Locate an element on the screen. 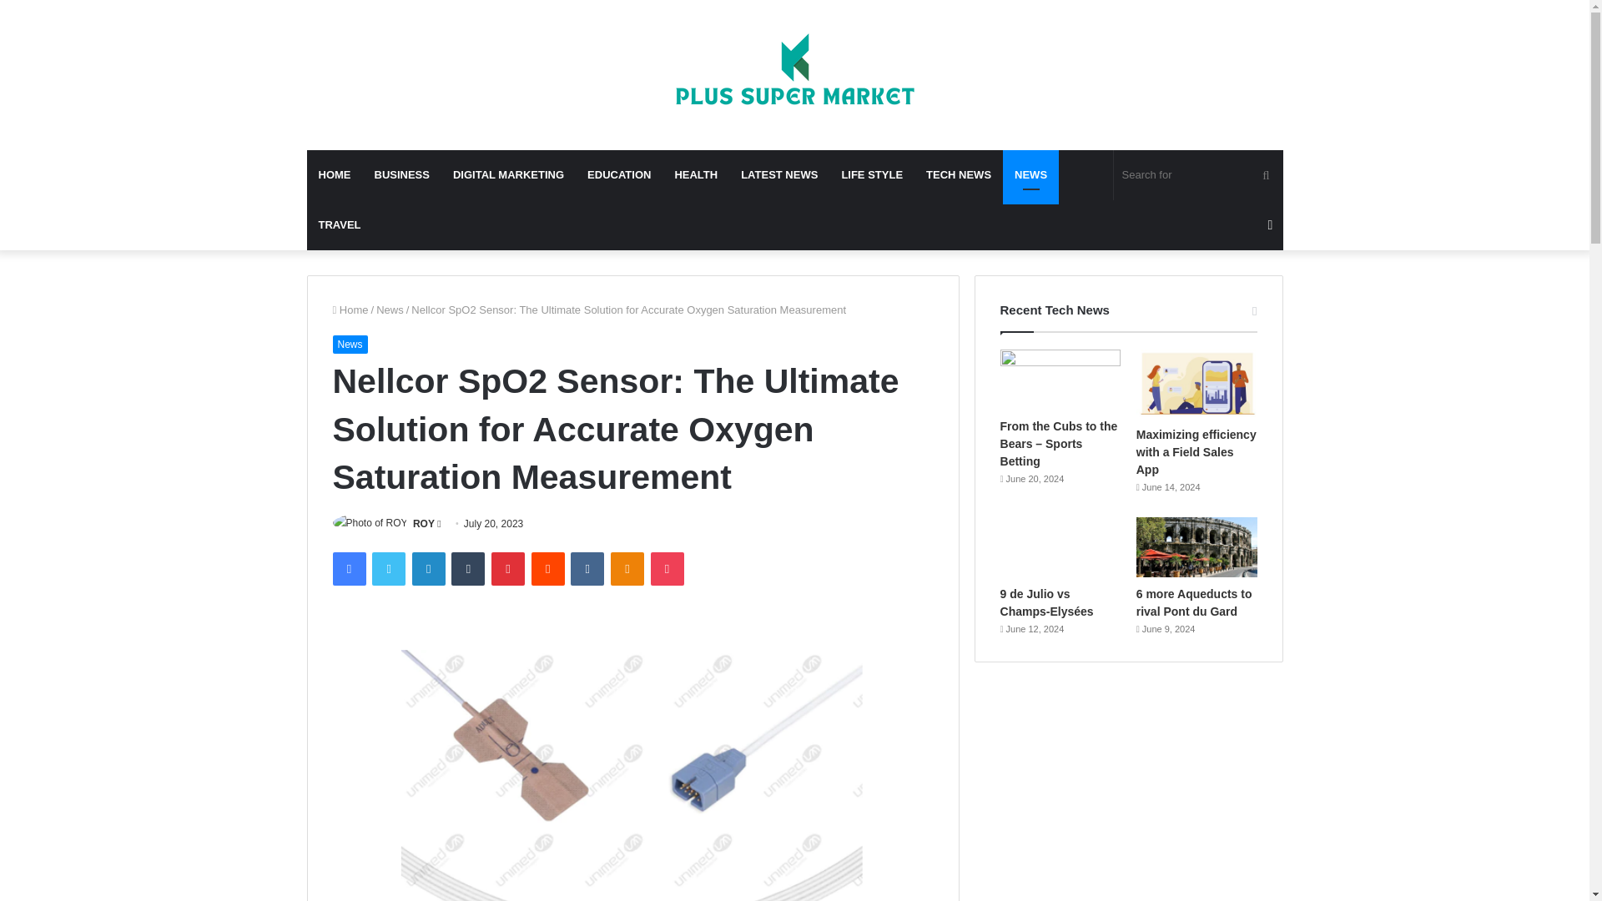 This screenshot has width=1602, height=901. News is located at coordinates (349, 344).